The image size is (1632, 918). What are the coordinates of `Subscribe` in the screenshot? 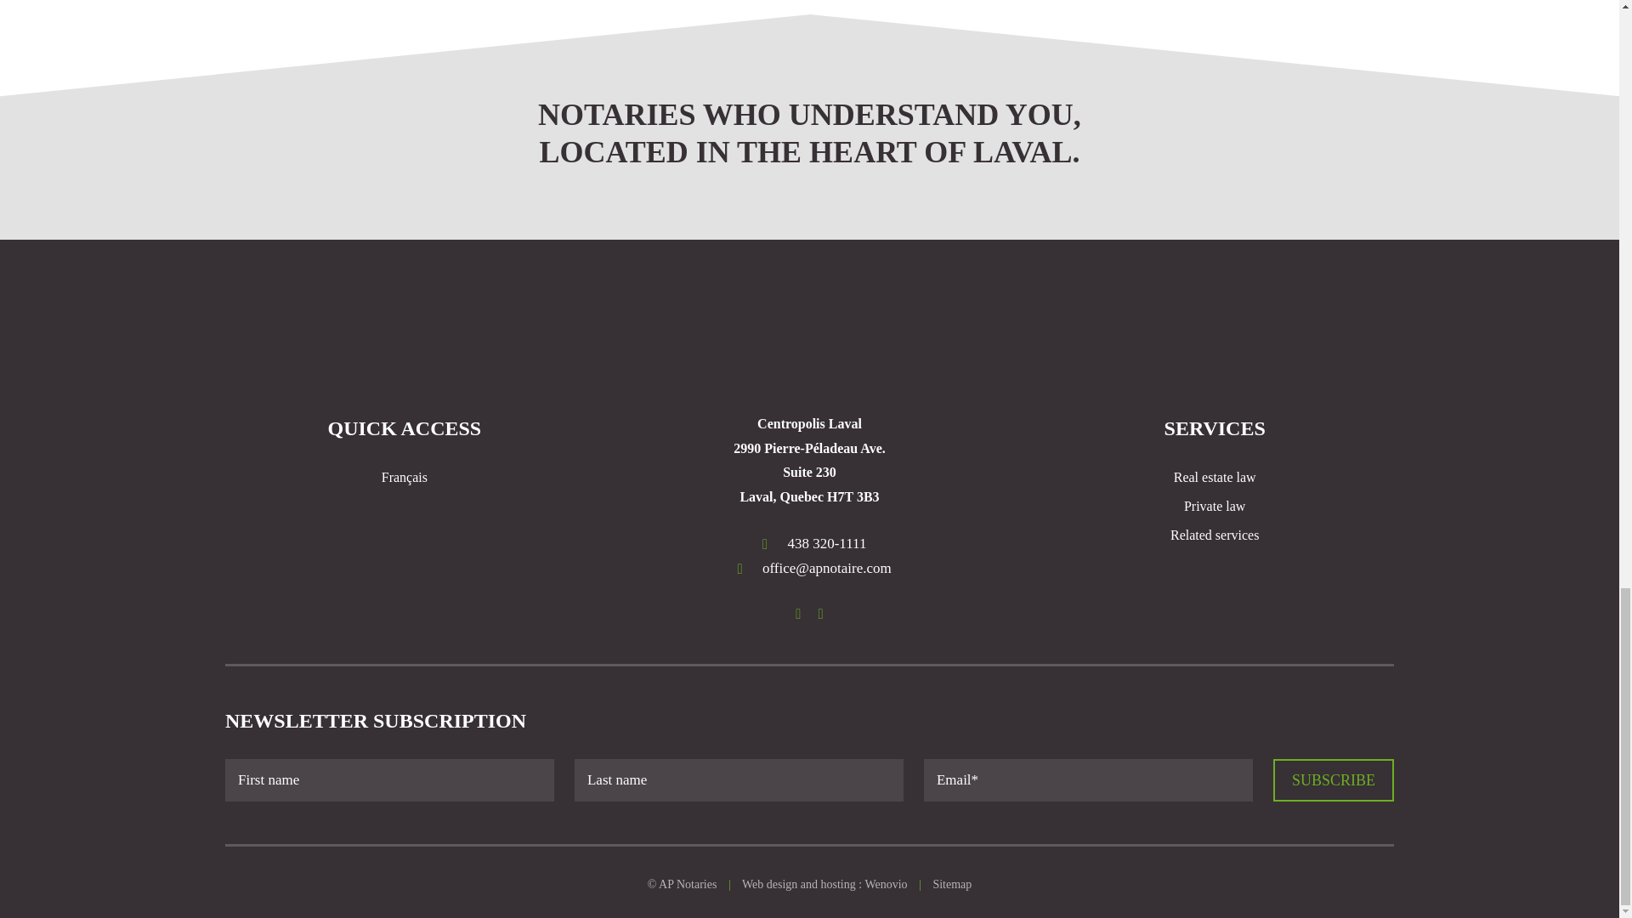 It's located at (1333, 780).